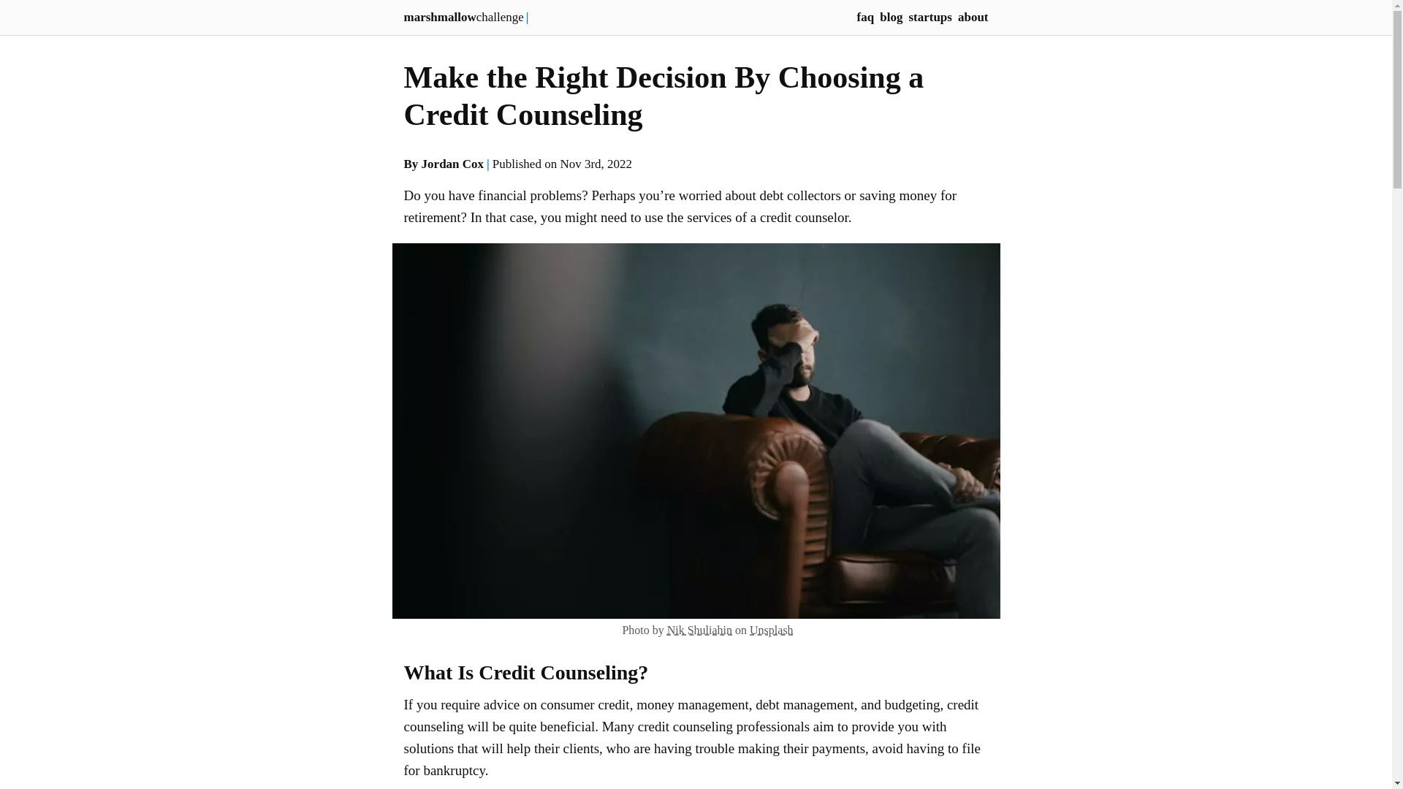 The height and width of the screenshot is (789, 1403). Describe the element at coordinates (700, 630) in the screenshot. I see `Nik Shuliahin` at that location.